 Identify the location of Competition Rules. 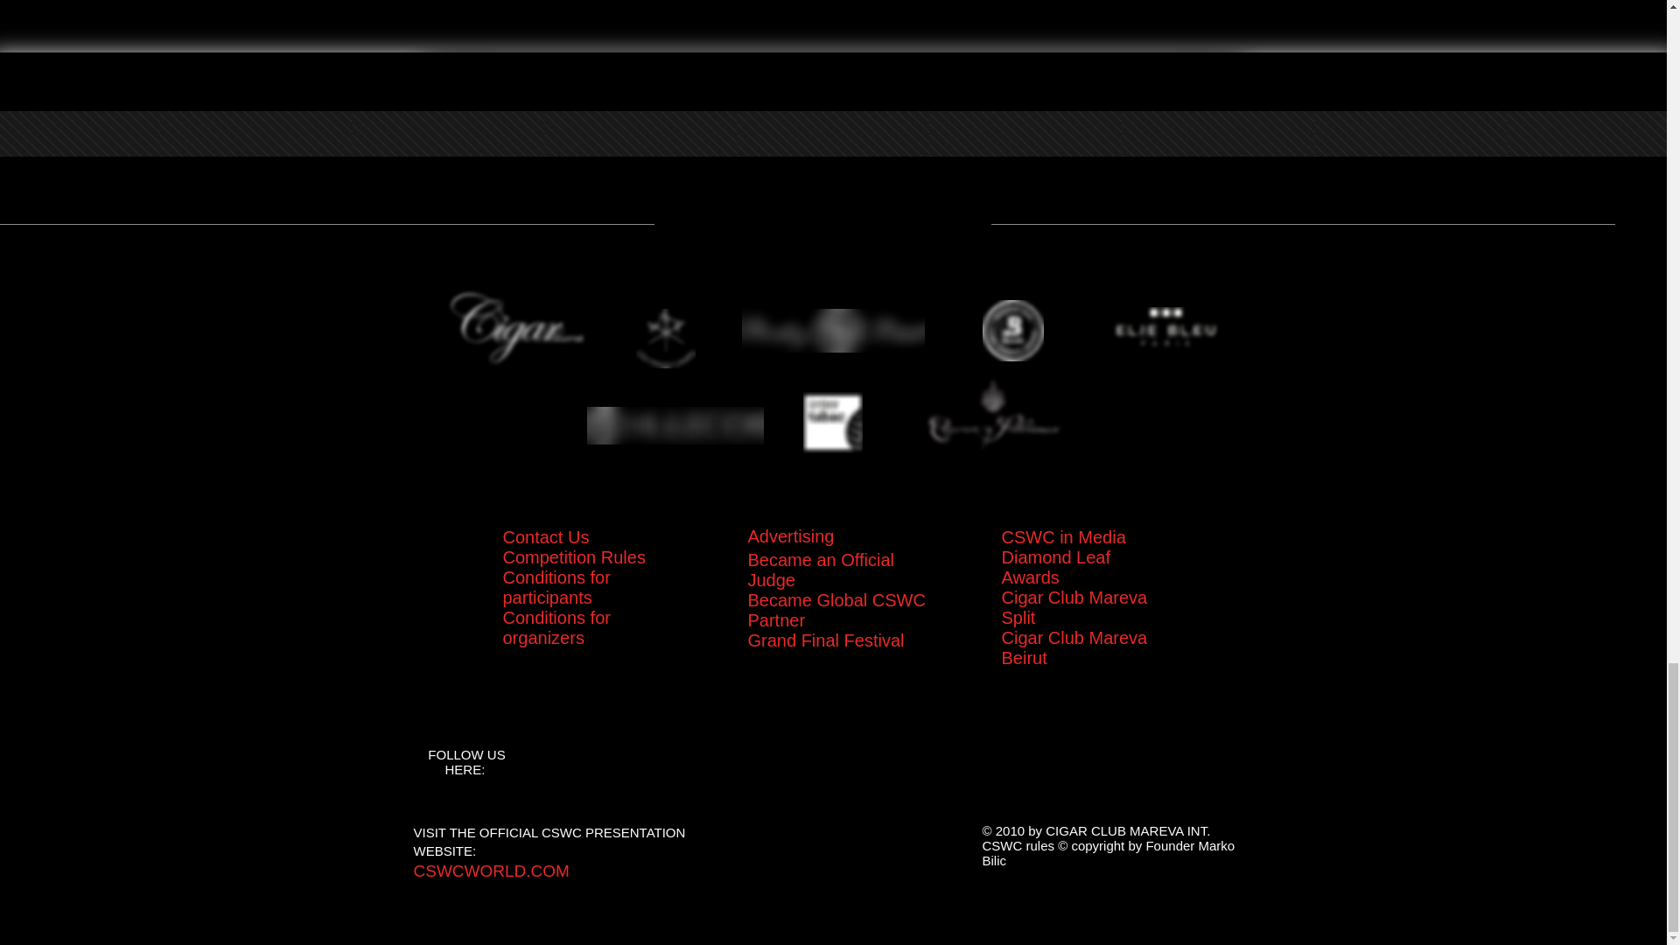
(574, 557).